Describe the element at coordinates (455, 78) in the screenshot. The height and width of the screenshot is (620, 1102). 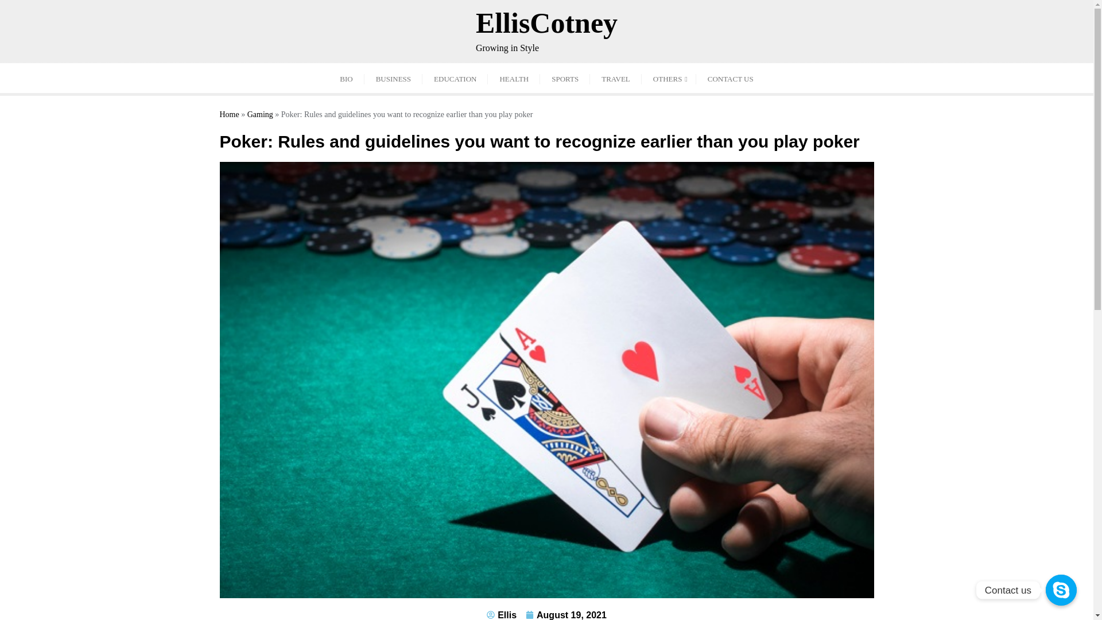
I see `Ellis` at that location.